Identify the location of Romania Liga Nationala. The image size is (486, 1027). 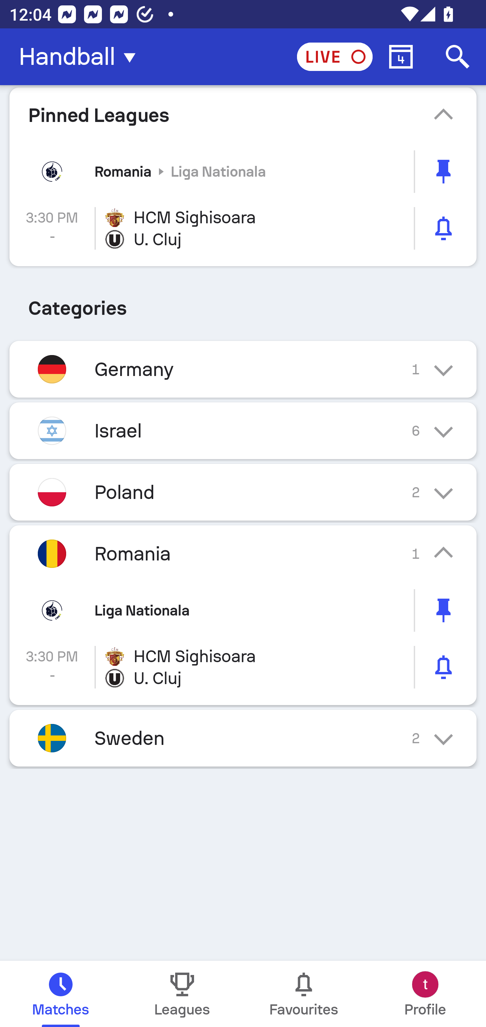
(243, 171).